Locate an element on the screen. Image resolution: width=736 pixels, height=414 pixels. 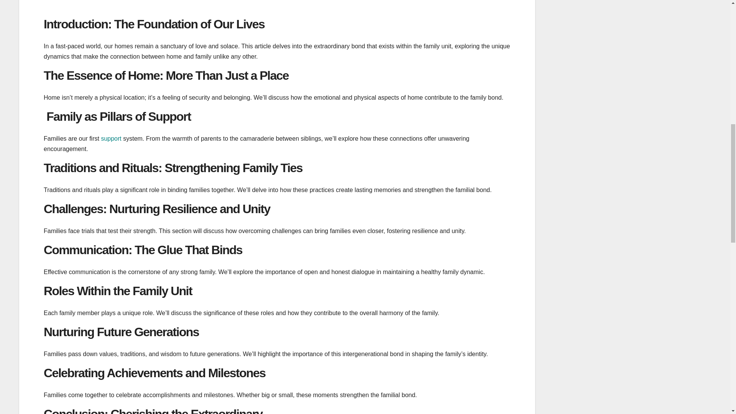
support is located at coordinates (111, 139).